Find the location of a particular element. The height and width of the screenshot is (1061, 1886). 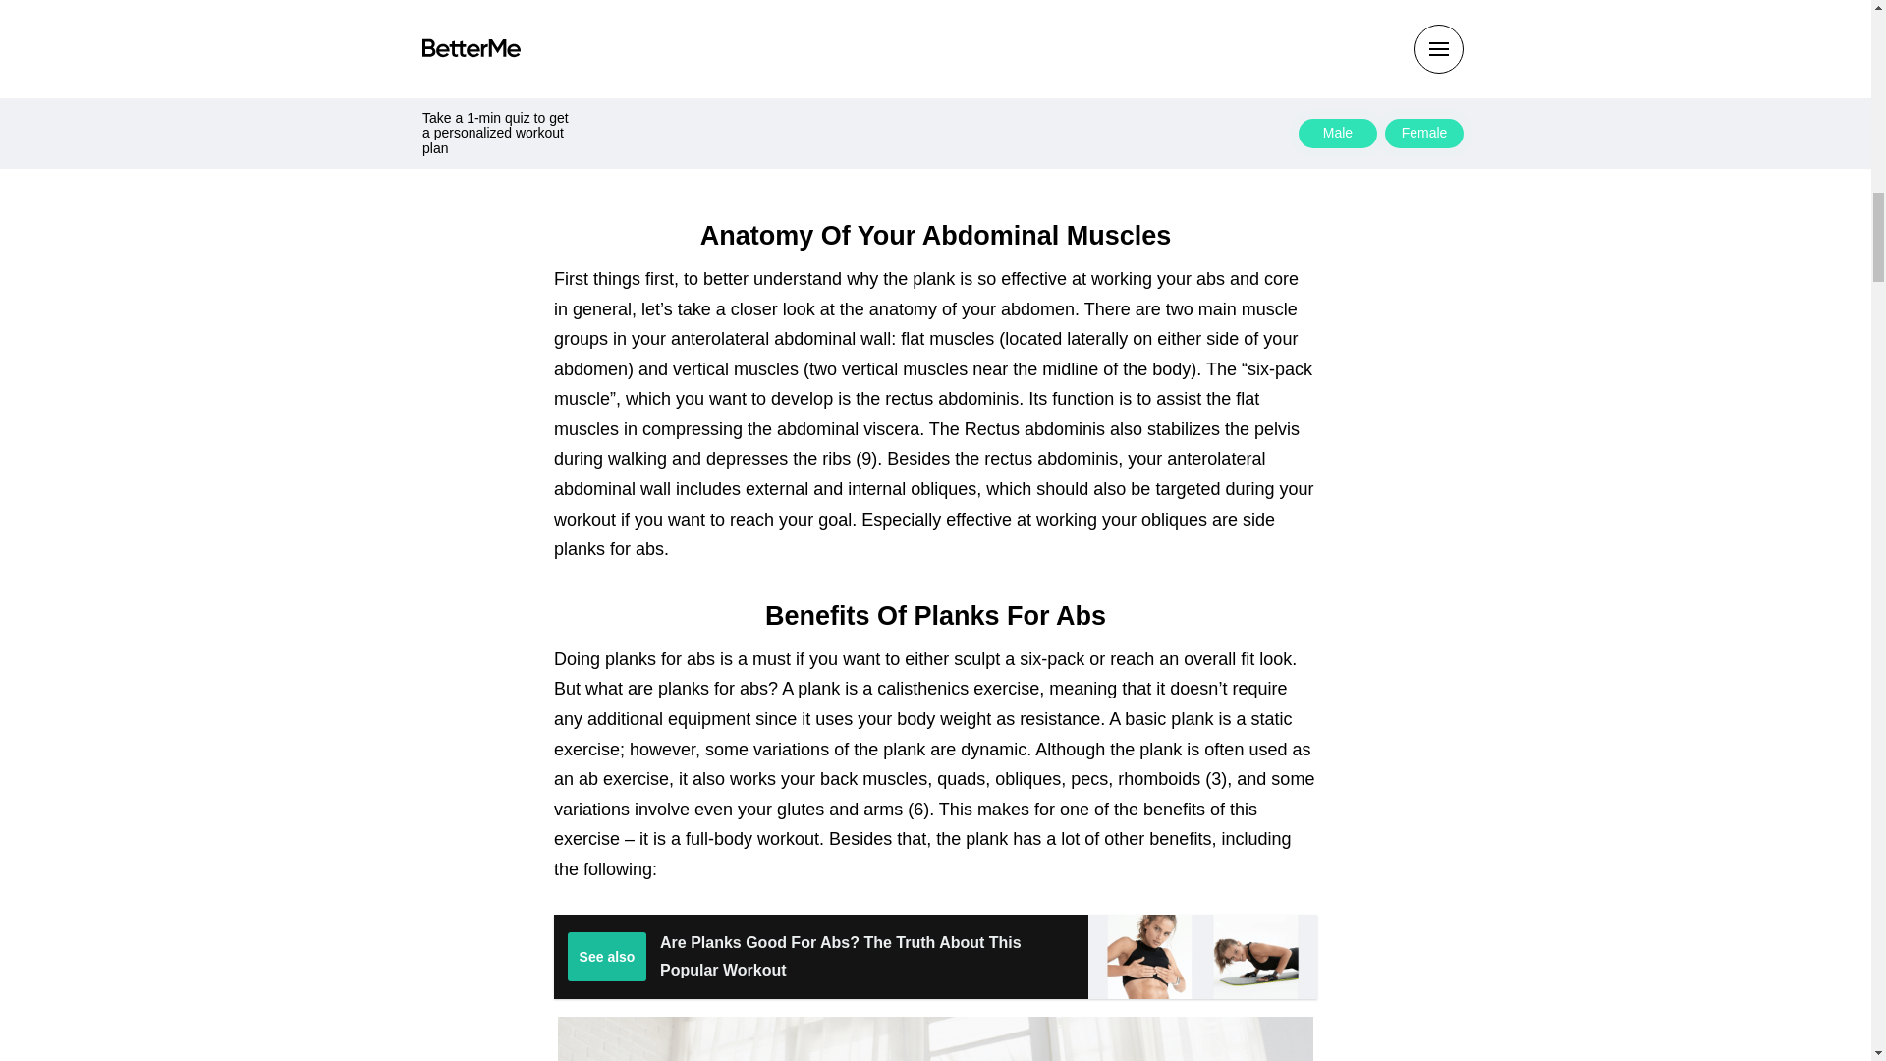

other benefits is located at coordinates (1155, 839).